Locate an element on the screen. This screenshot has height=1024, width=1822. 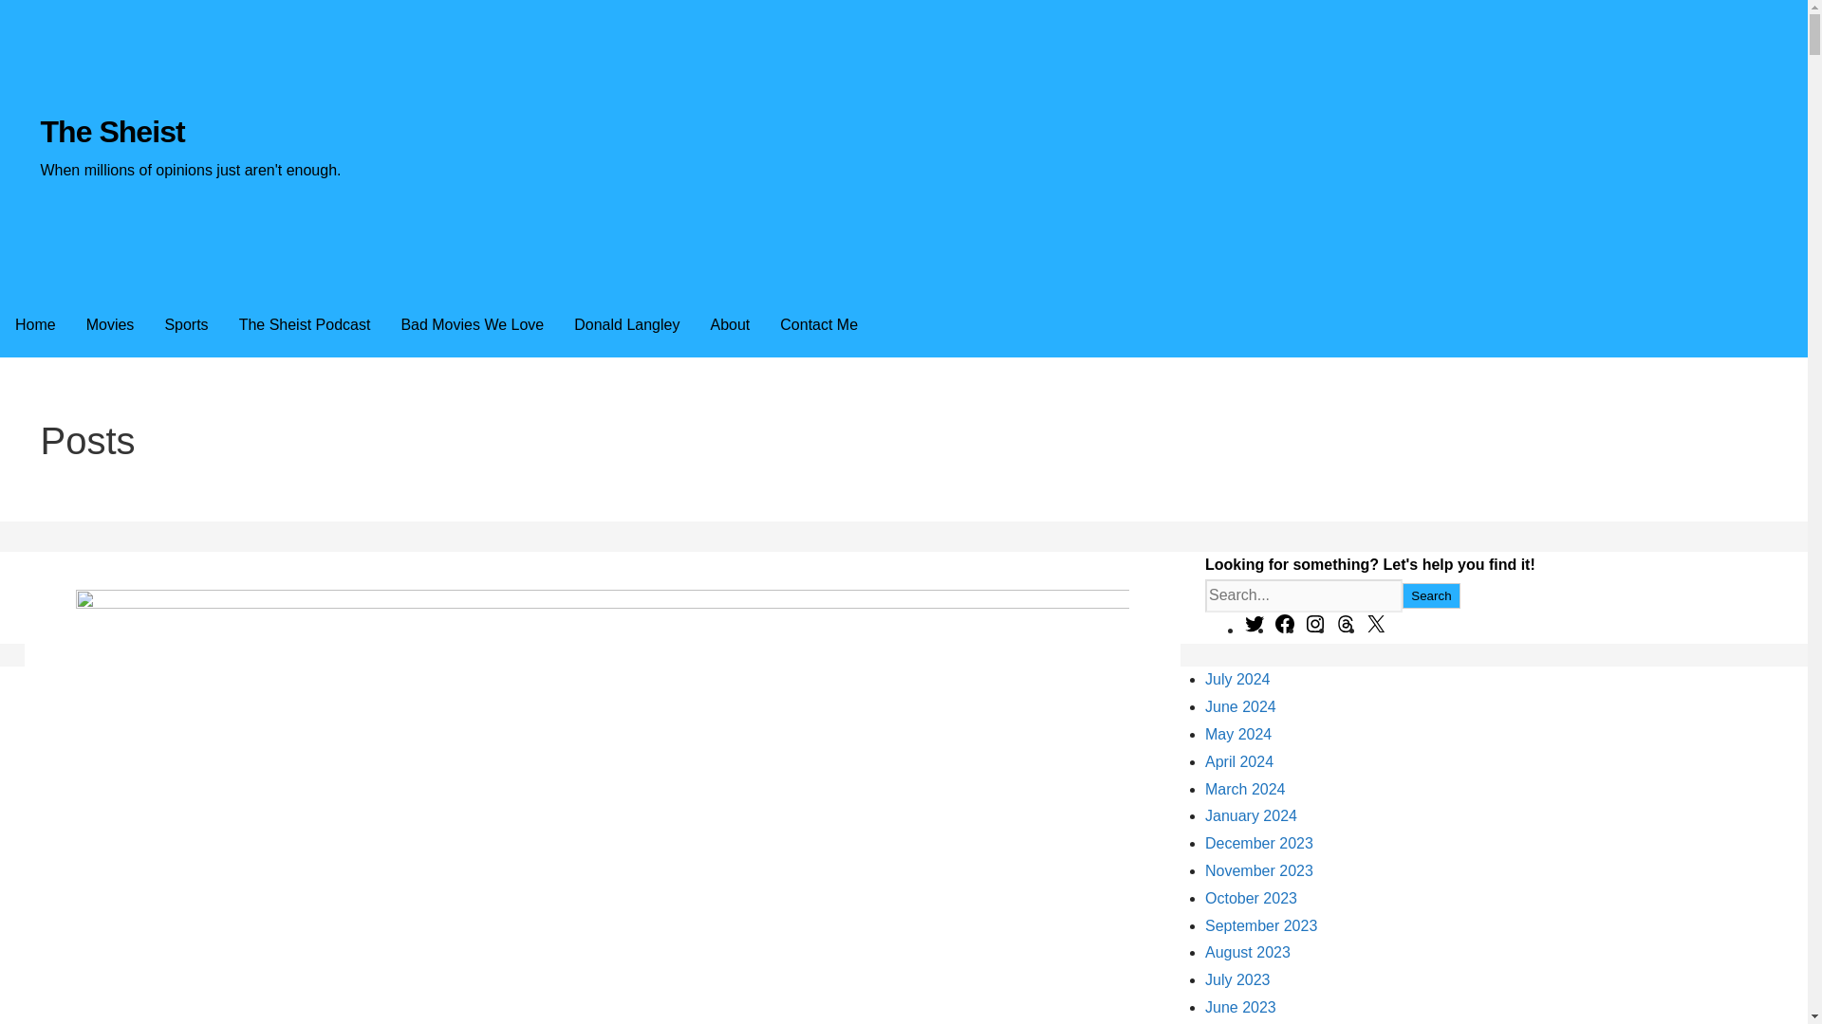
The Sheist is located at coordinates (112, 131).